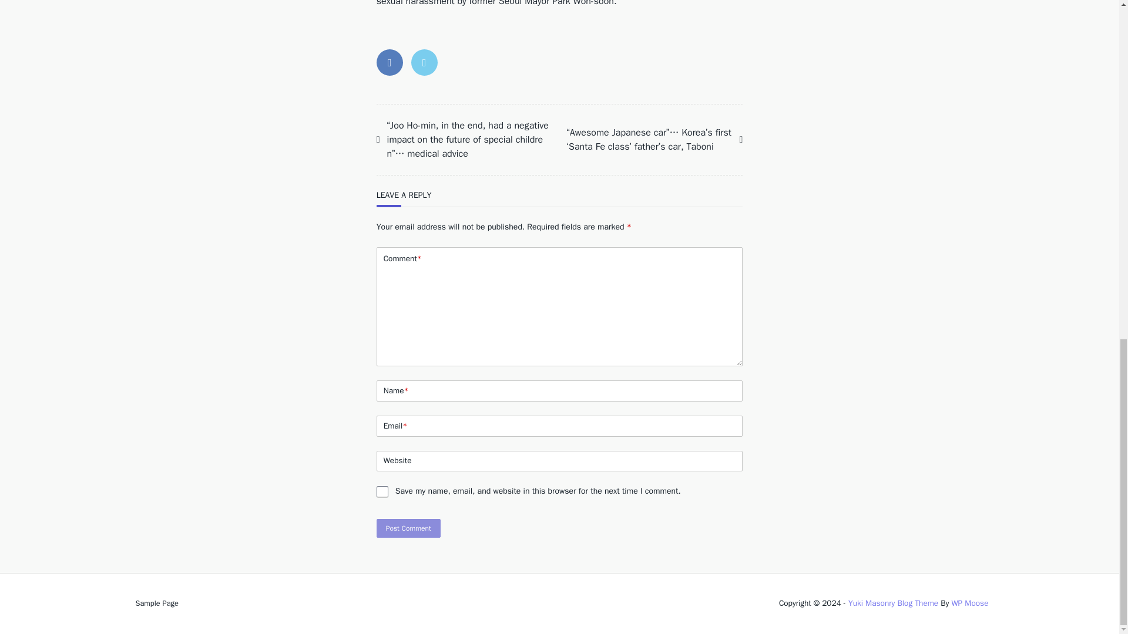  I want to click on Yuki Masonry Blog Theme, so click(893, 603).